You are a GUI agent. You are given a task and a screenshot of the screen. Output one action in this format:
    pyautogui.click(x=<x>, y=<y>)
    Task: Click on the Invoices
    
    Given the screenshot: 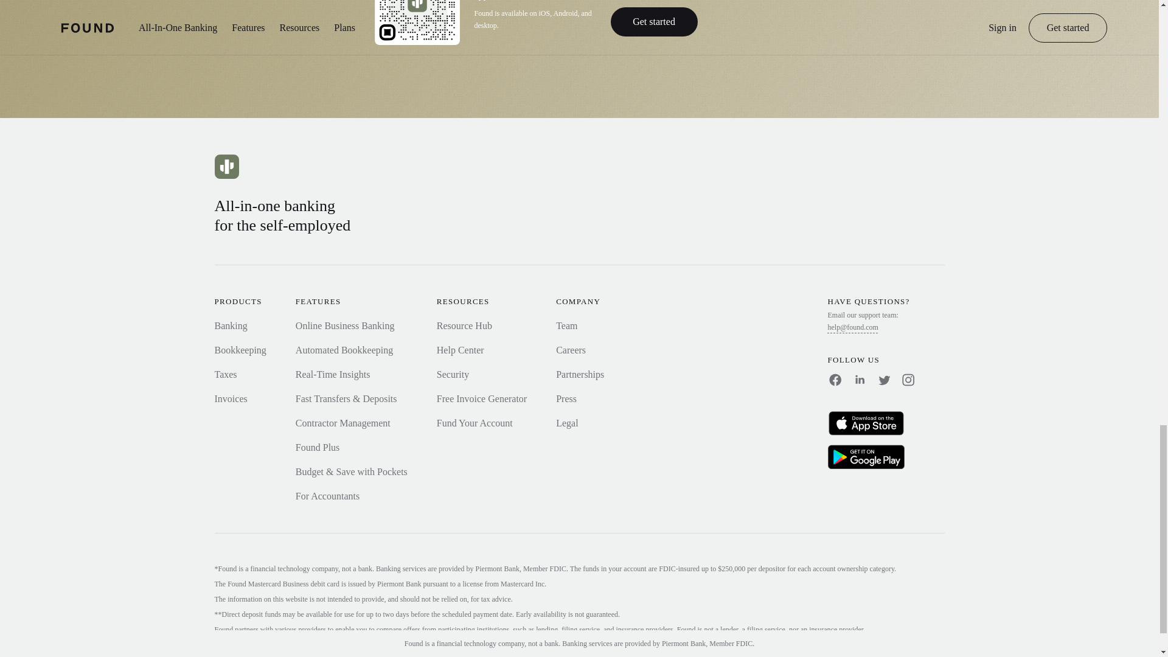 What is the action you would take?
    pyautogui.click(x=230, y=398)
    